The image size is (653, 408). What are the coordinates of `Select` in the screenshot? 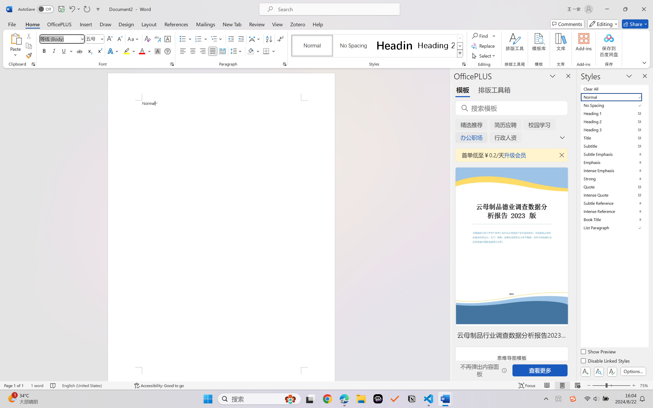 It's located at (484, 56).